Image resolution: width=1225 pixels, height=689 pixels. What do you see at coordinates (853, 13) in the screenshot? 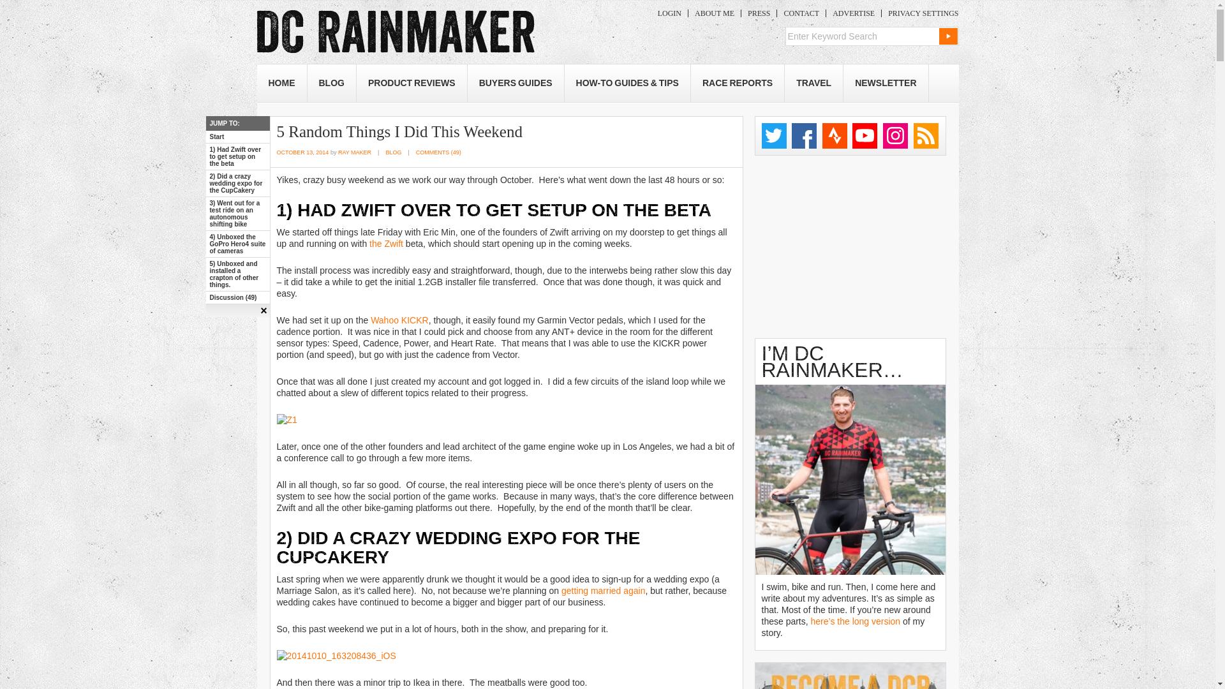
I see `ADVERTISE` at bounding box center [853, 13].